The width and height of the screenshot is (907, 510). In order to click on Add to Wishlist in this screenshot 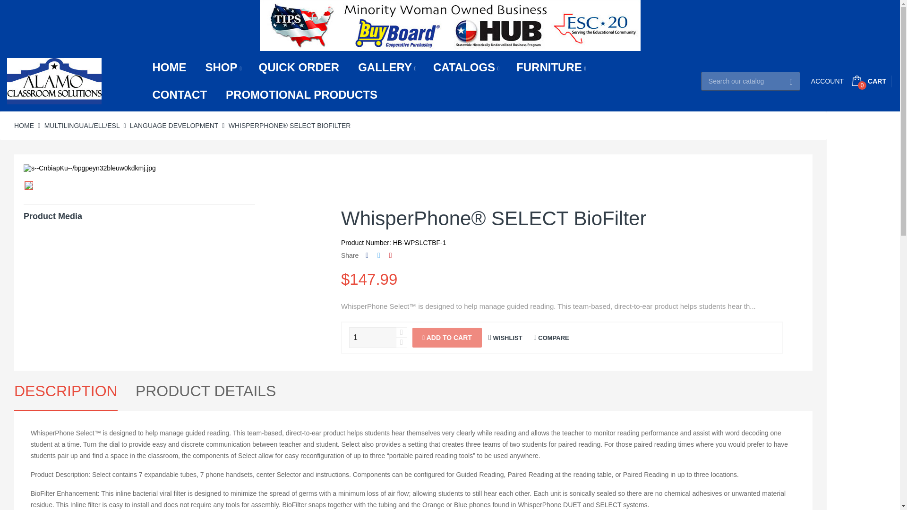, I will do `click(505, 338)`.